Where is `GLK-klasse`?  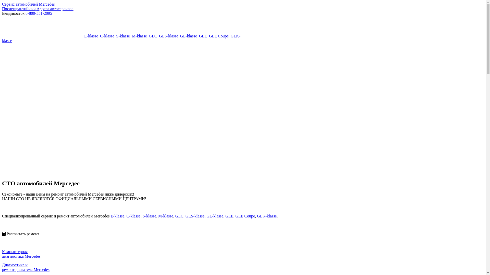 GLK-klasse is located at coordinates (121, 38).